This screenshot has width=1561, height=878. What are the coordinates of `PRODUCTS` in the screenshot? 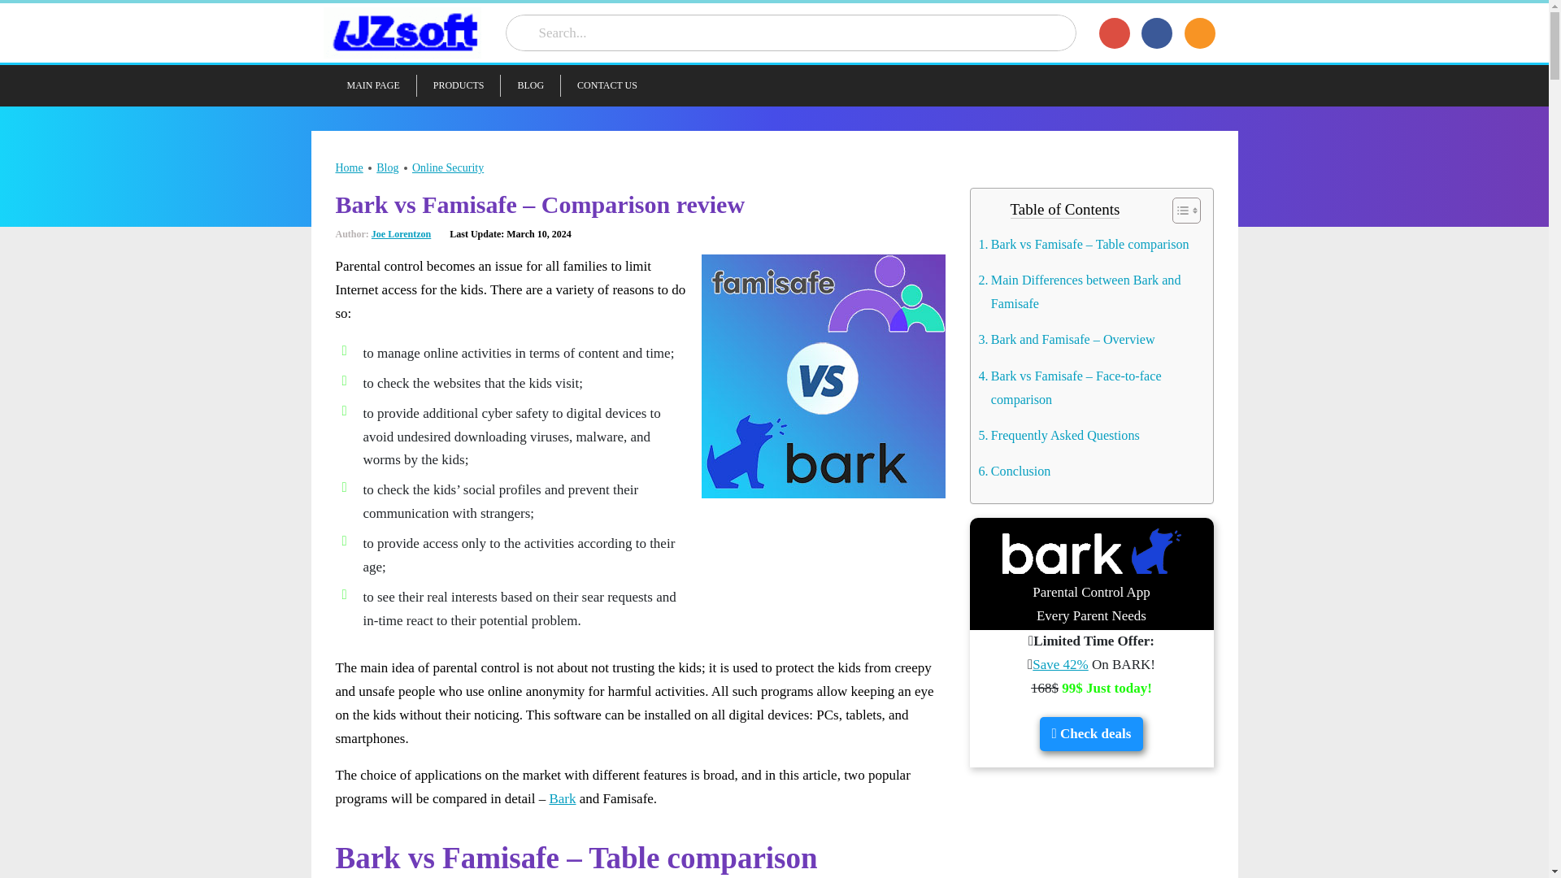 It's located at (459, 85).